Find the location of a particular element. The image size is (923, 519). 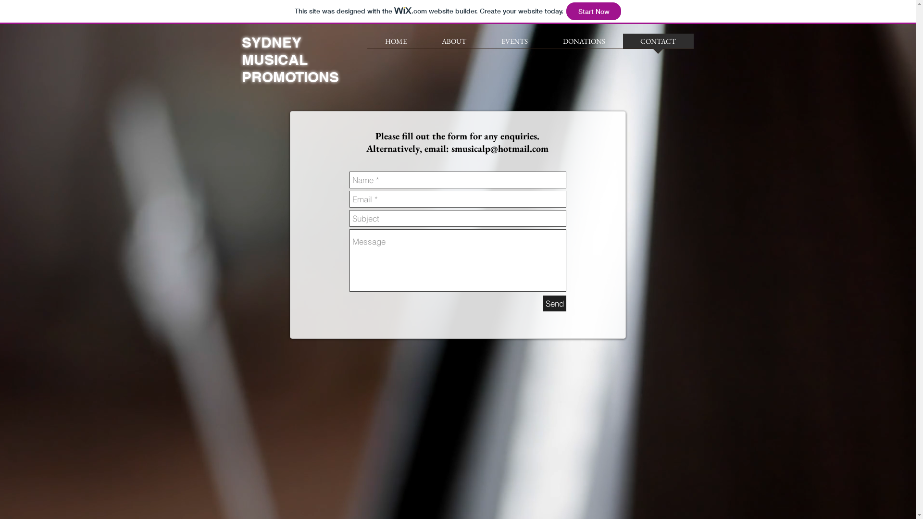

HOME is located at coordinates (396, 44).